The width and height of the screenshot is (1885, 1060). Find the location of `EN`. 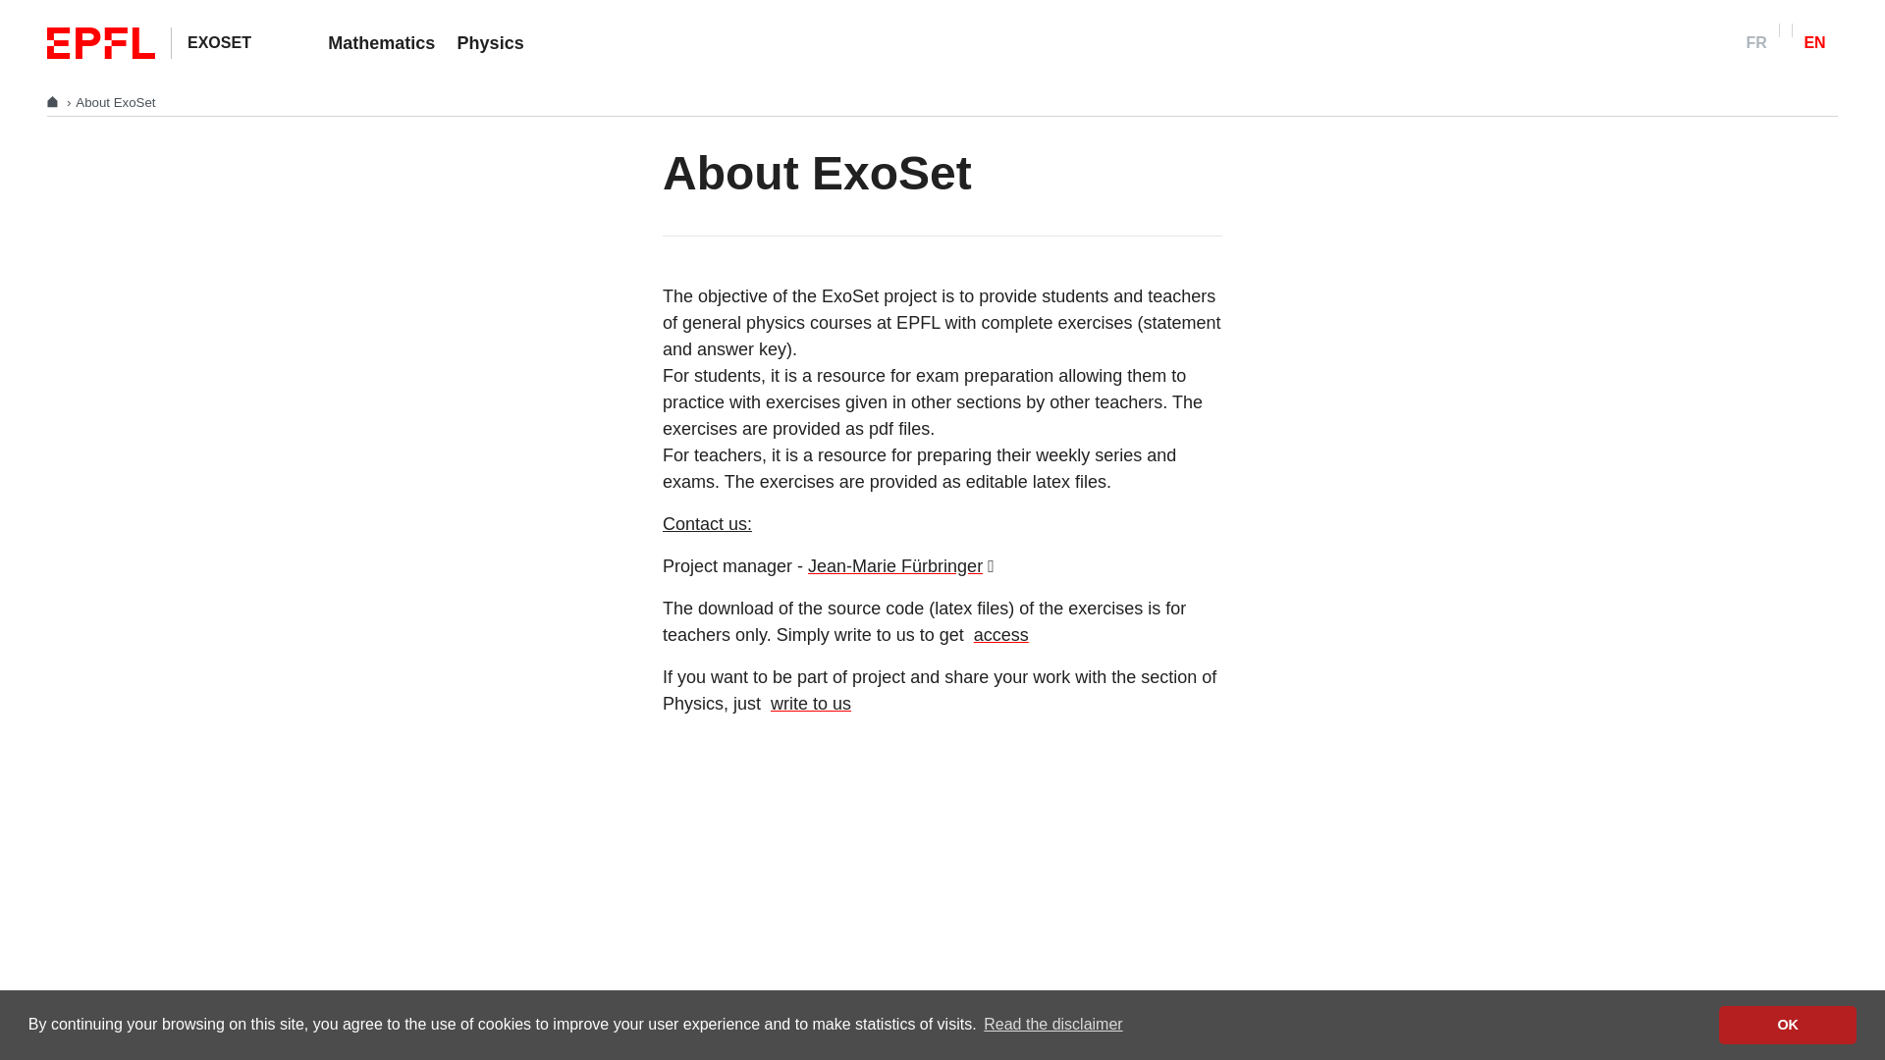

EN is located at coordinates (1814, 43).